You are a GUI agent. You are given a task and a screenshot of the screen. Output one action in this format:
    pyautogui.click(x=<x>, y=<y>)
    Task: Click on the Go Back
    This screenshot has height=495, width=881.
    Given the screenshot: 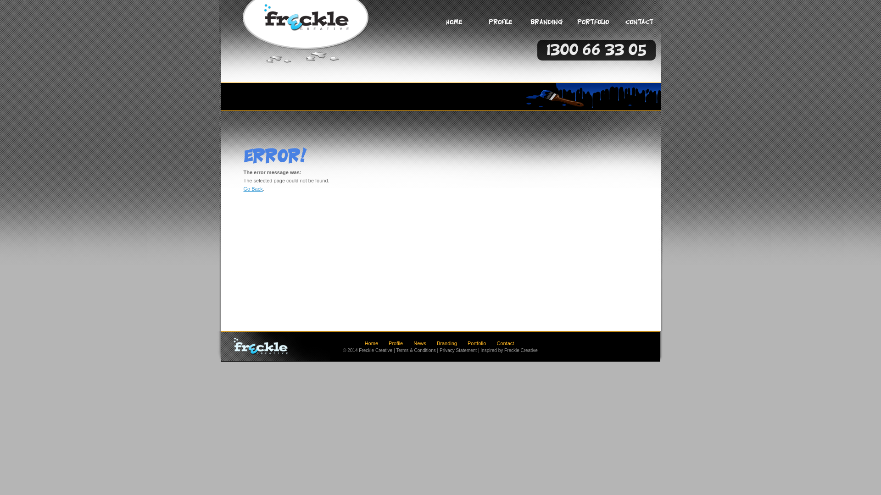 What is the action you would take?
    pyautogui.click(x=253, y=189)
    